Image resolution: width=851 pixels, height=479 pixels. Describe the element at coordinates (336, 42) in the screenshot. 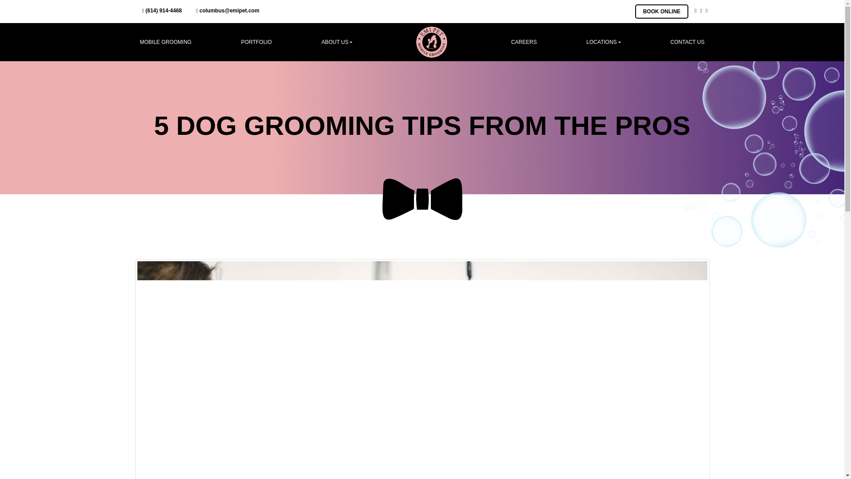

I see `ABOUT US` at that location.